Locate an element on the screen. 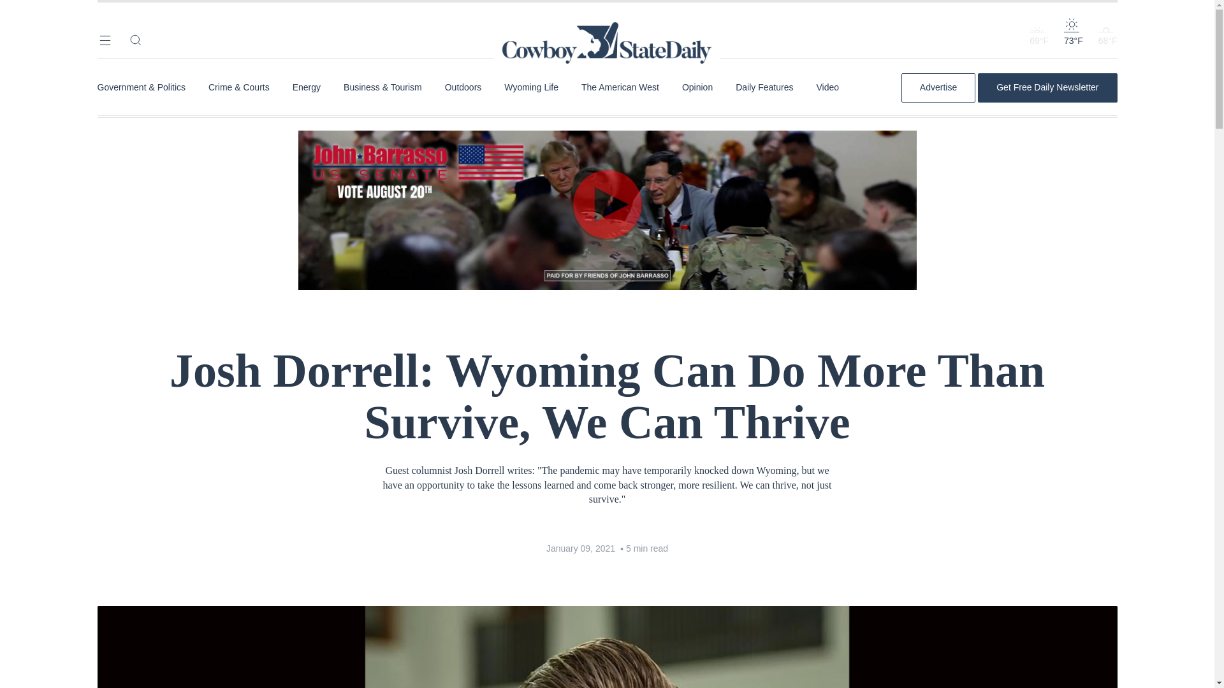 The image size is (1224, 688). Menu is located at coordinates (105, 39).